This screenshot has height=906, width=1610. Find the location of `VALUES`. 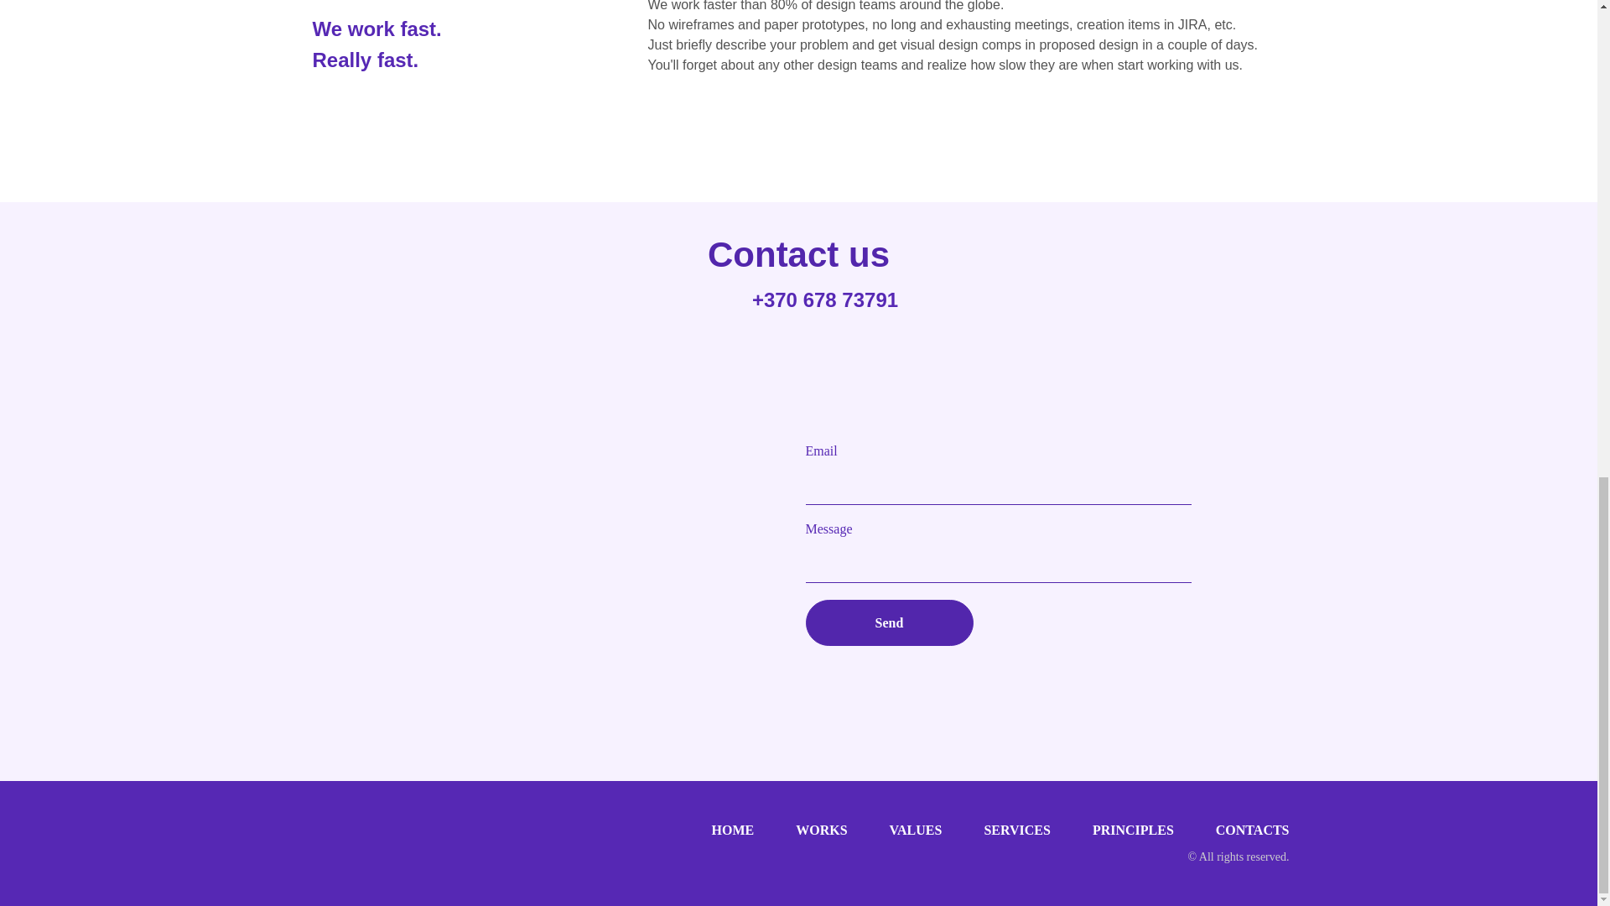

VALUES is located at coordinates (916, 829).